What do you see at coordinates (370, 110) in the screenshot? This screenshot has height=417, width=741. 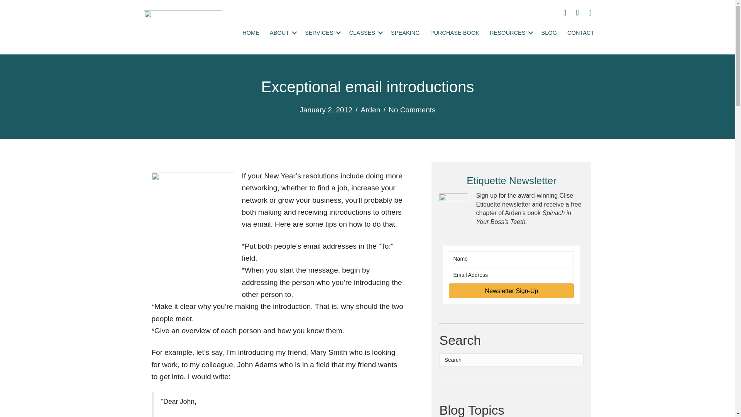 I see `Arden` at bounding box center [370, 110].